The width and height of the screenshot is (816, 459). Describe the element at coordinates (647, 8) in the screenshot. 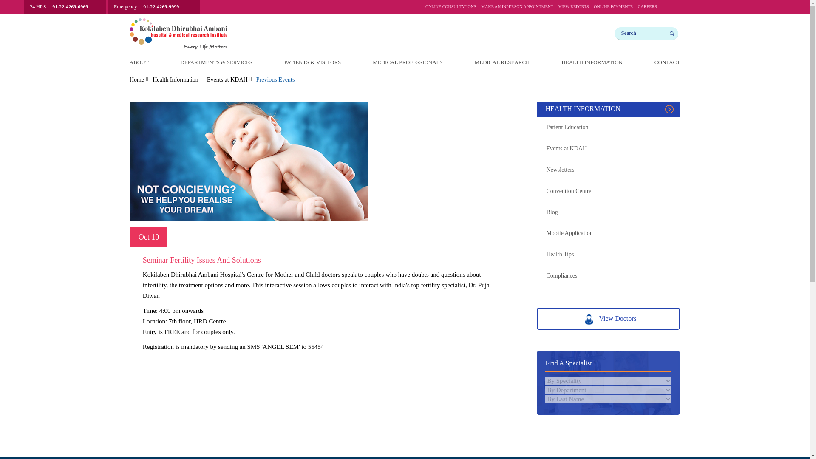

I see `CAREERS` at that location.